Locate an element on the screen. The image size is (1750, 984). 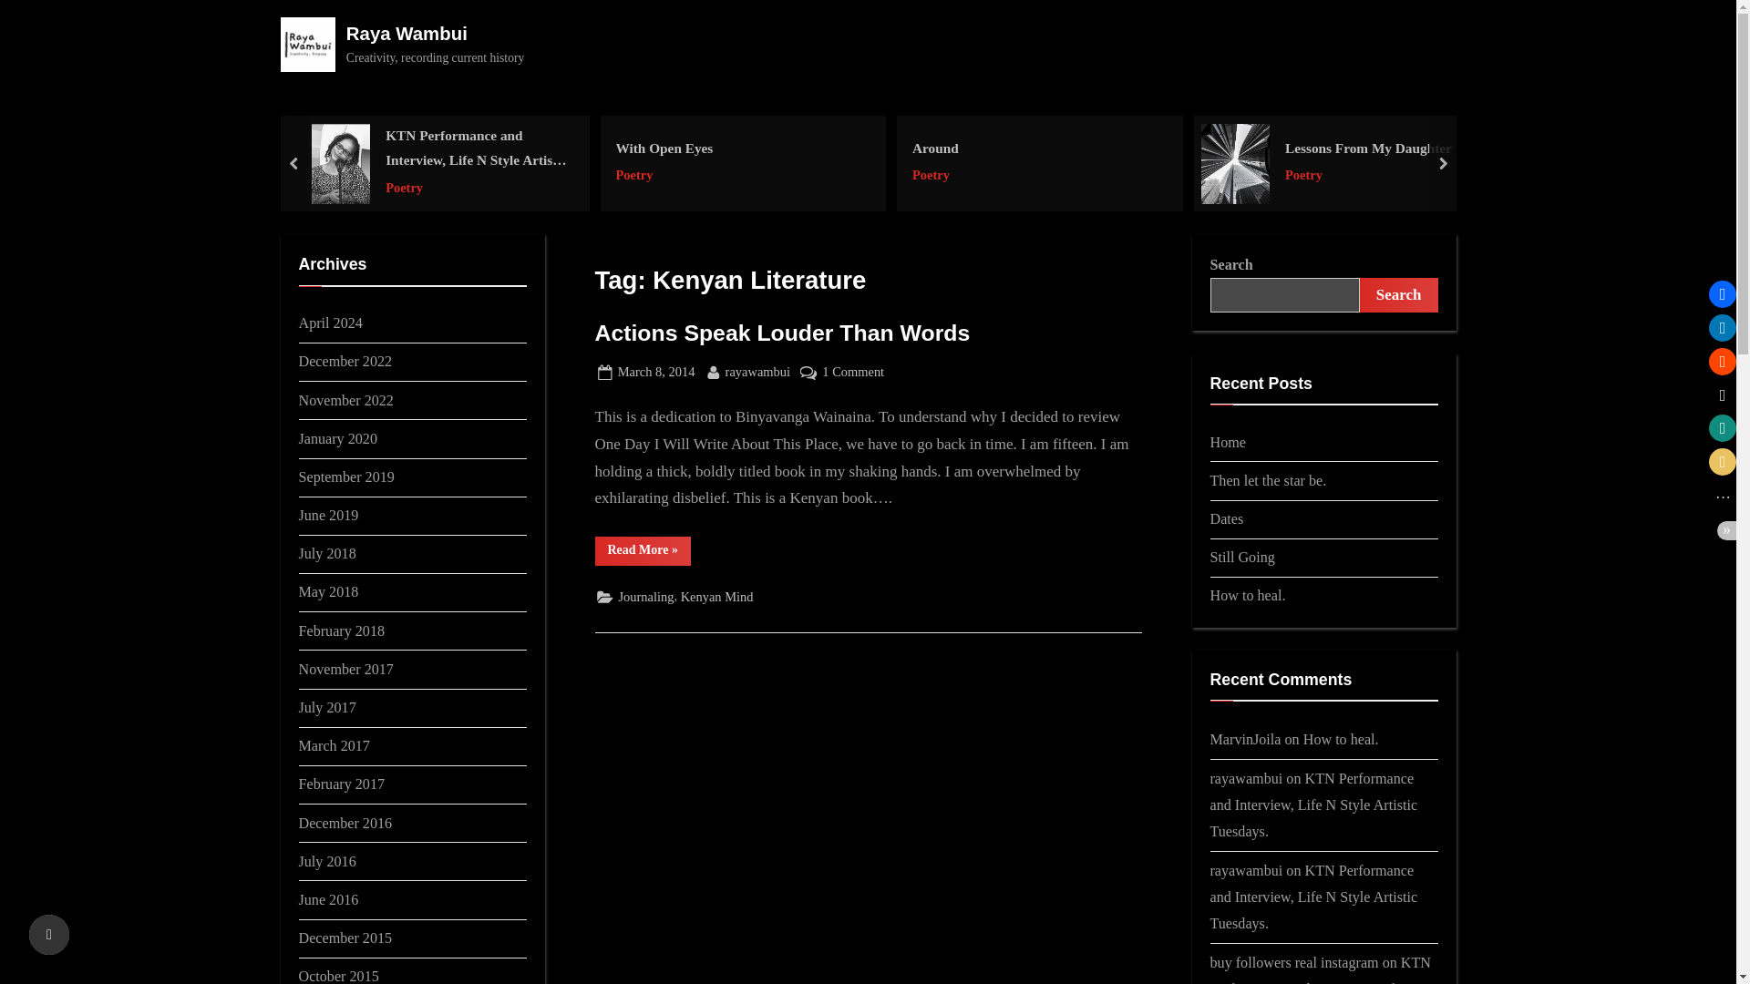
Around is located at coordinates (934, 148).